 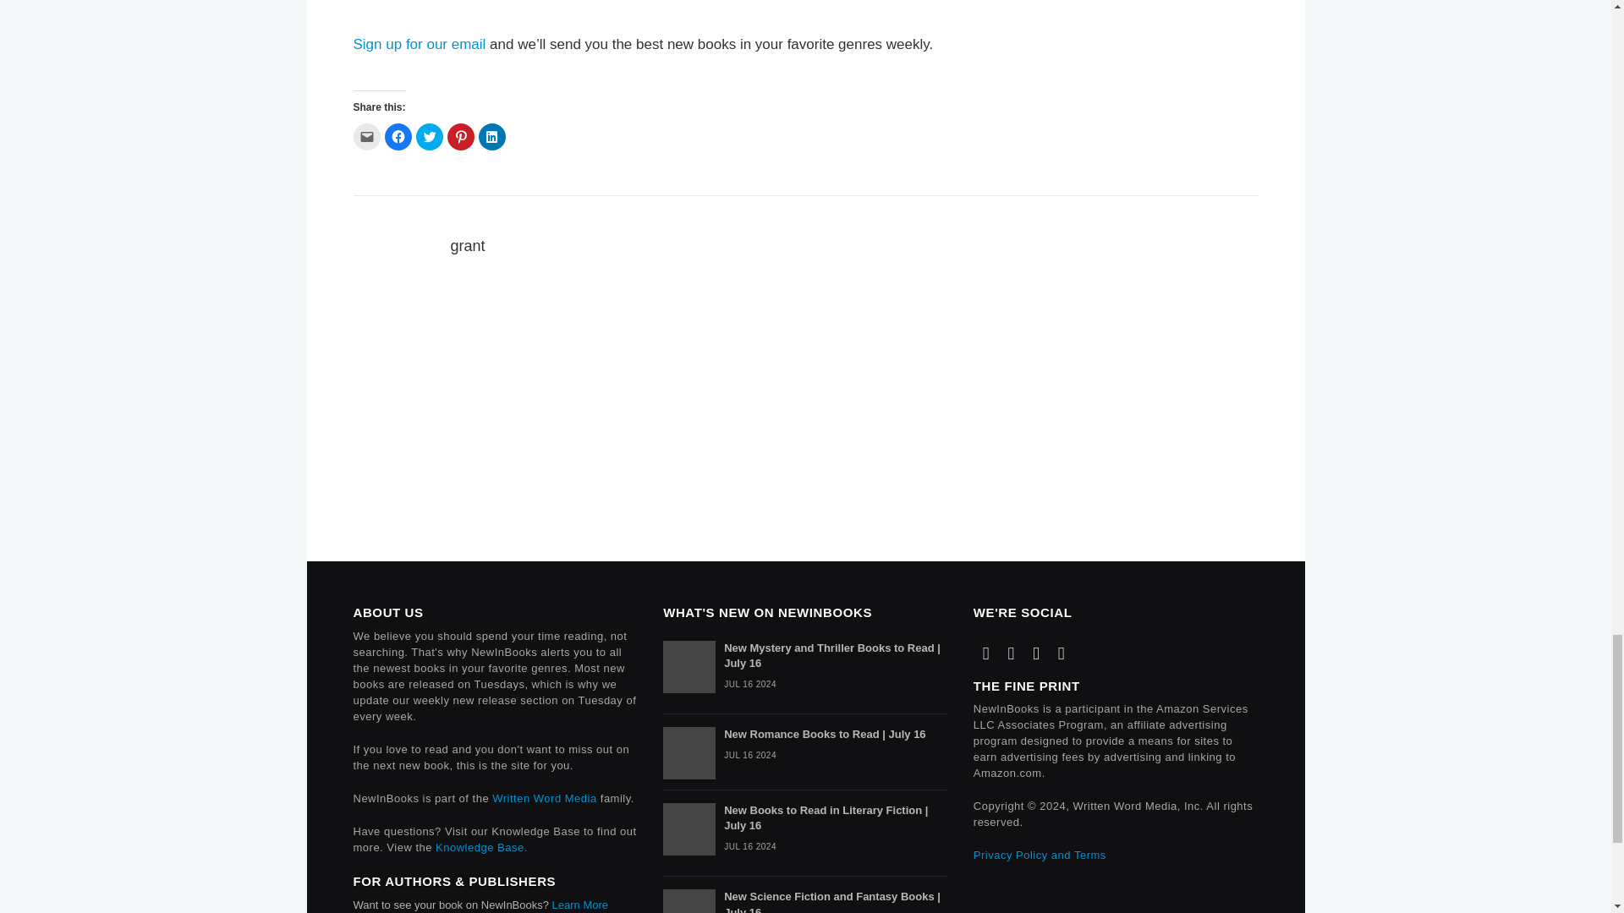 I want to click on Click to share on Facebook, so click(x=397, y=137).